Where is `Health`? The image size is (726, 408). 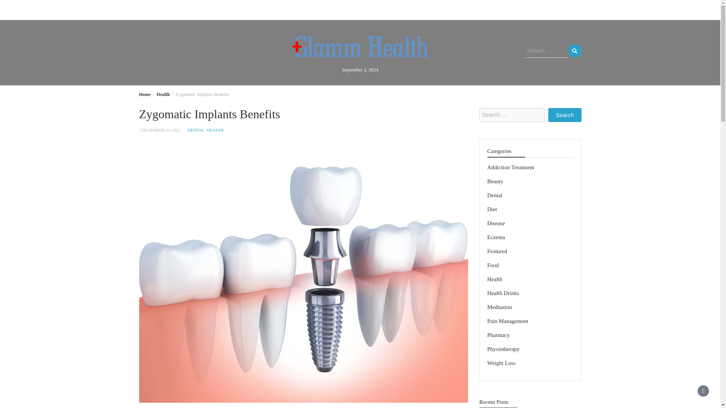 Health is located at coordinates (163, 94).